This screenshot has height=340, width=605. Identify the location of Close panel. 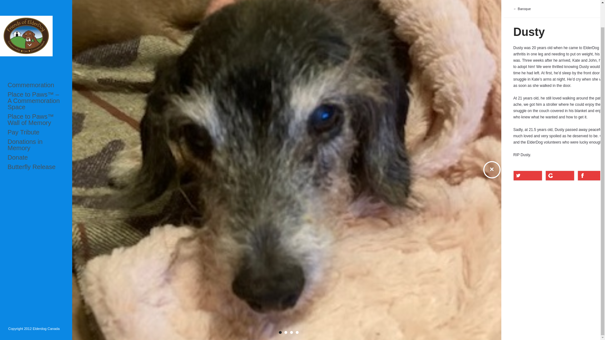
(492, 170).